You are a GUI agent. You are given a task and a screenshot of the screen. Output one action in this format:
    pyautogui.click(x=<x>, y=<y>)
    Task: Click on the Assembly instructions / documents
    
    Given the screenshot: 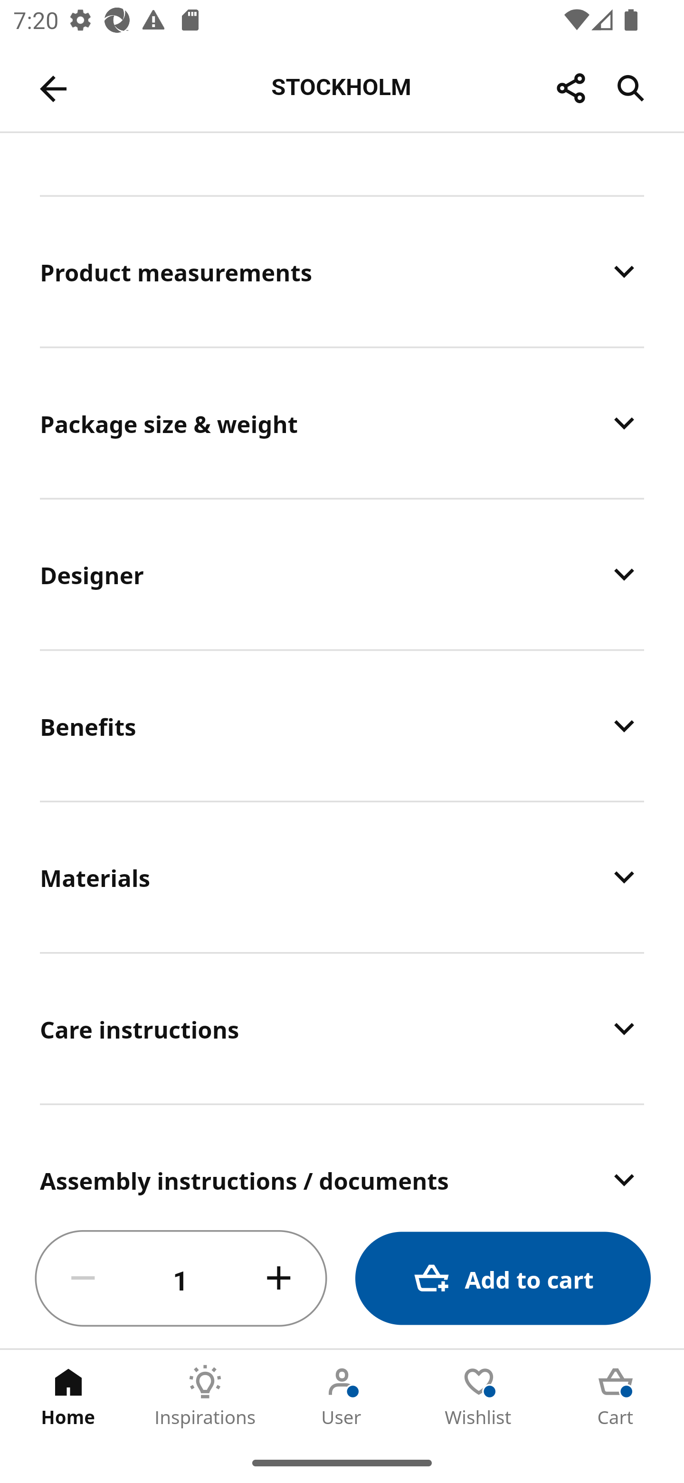 What is the action you would take?
    pyautogui.click(x=342, y=1157)
    